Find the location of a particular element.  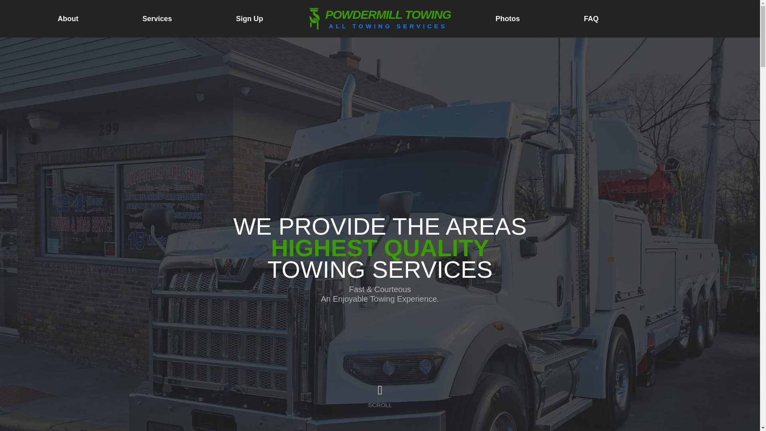

SCROLL is located at coordinates (380, 18).